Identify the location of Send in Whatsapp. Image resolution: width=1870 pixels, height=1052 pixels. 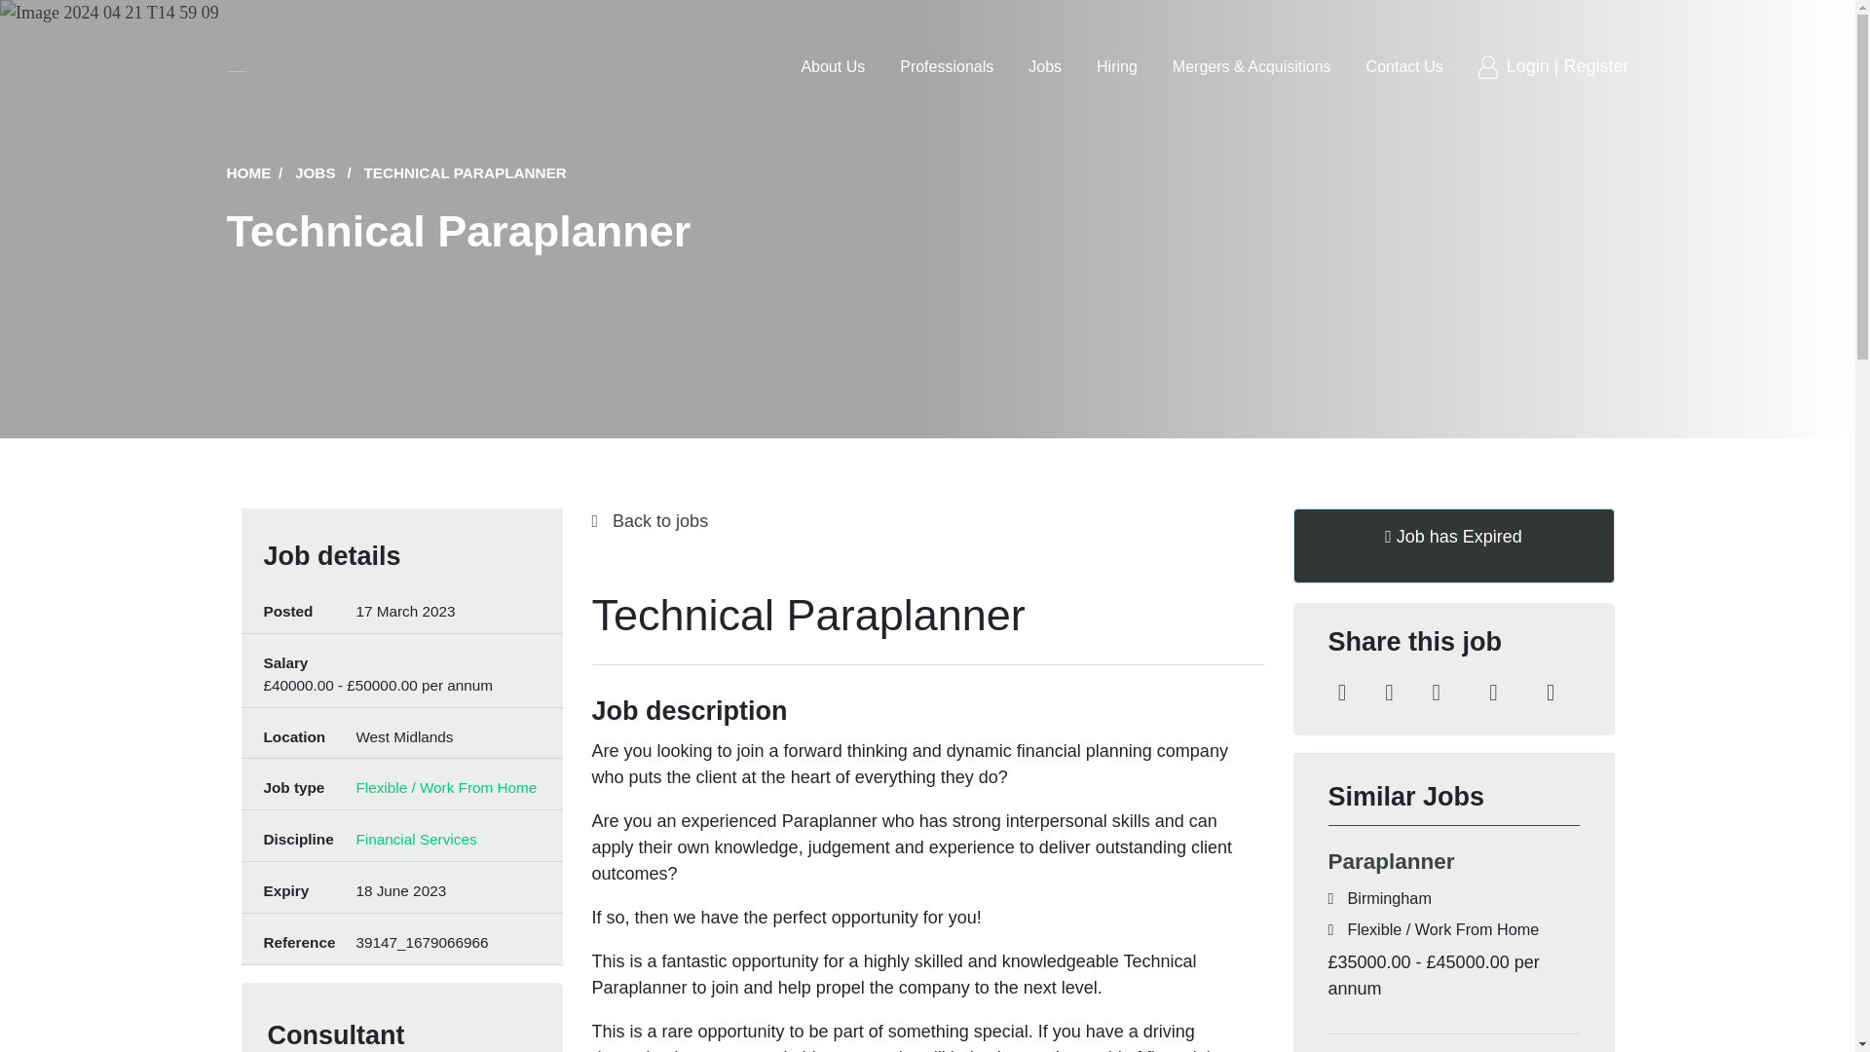
(1551, 695).